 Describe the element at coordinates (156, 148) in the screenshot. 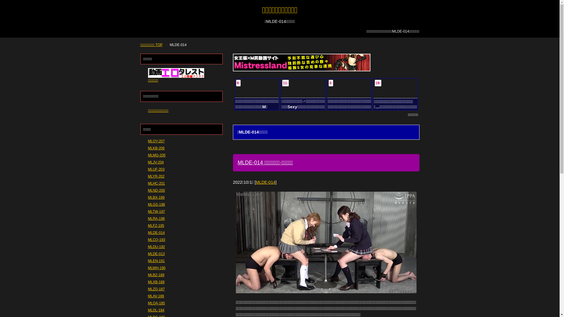

I see `MLKB-206` at that location.